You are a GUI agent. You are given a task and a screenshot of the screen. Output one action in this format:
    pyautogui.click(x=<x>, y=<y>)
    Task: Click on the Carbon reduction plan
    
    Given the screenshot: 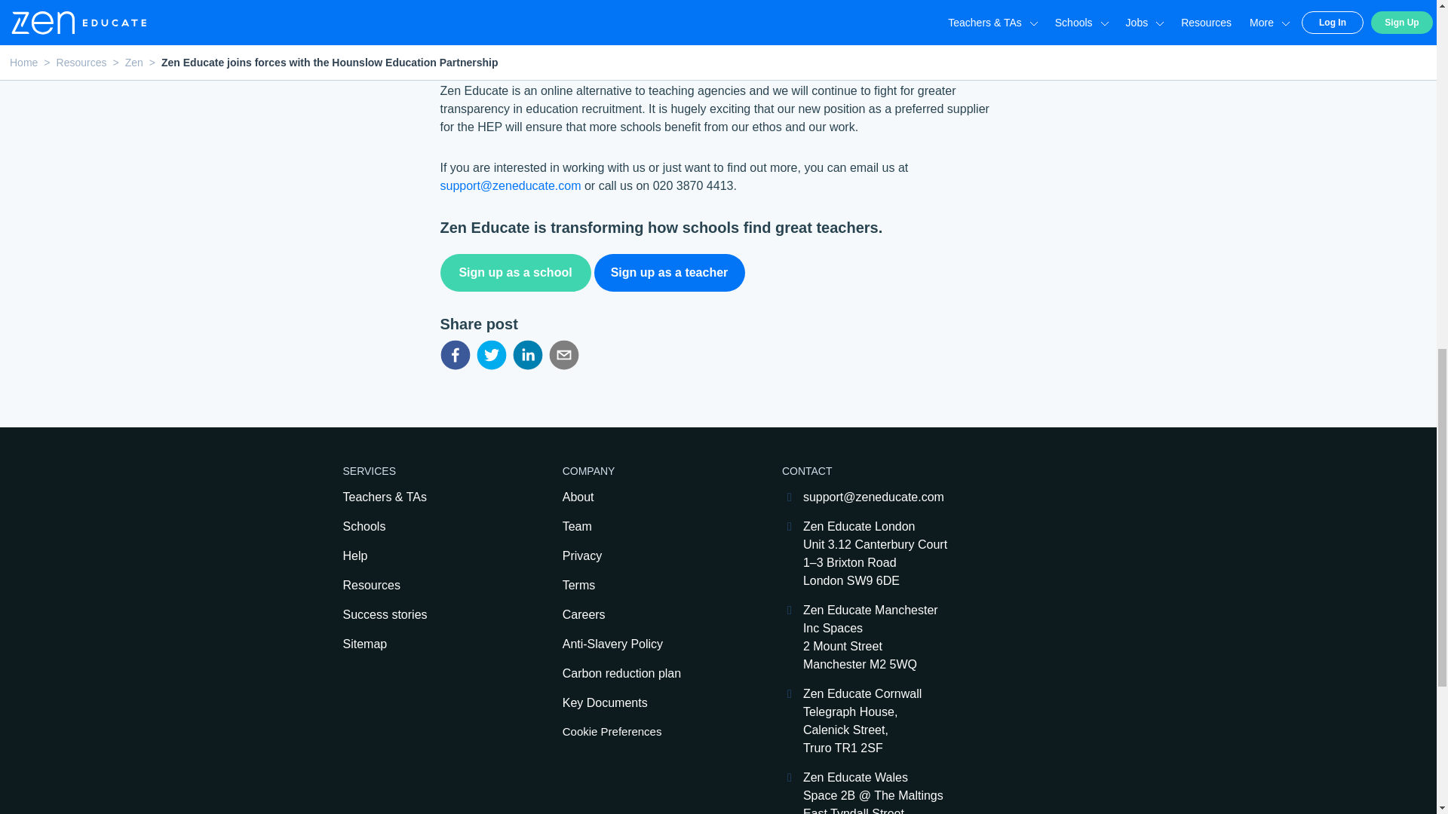 What is the action you would take?
    pyautogui.click(x=646, y=674)
    